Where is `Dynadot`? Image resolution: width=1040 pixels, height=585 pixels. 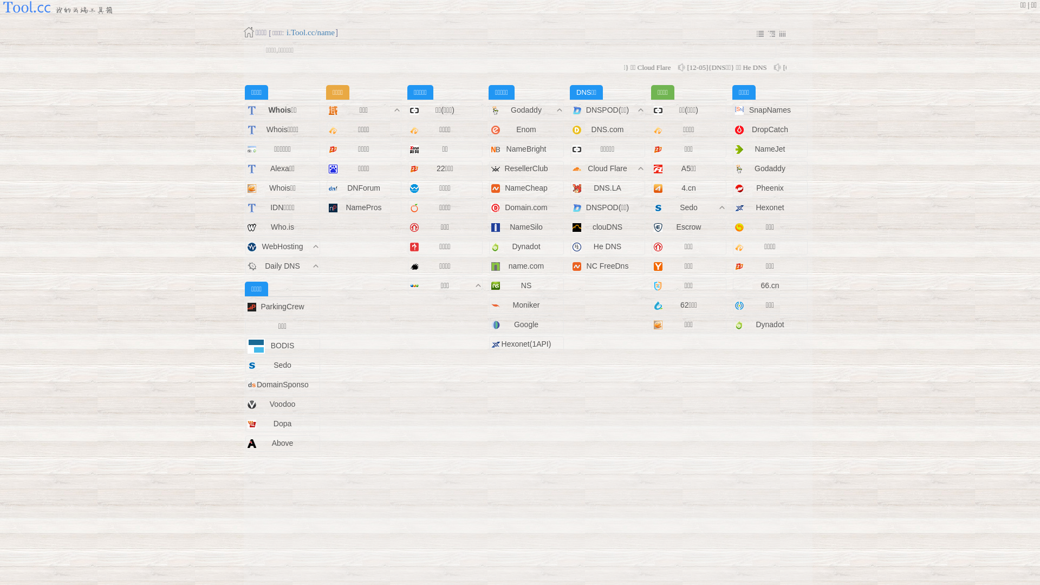 Dynadot is located at coordinates (770, 324).